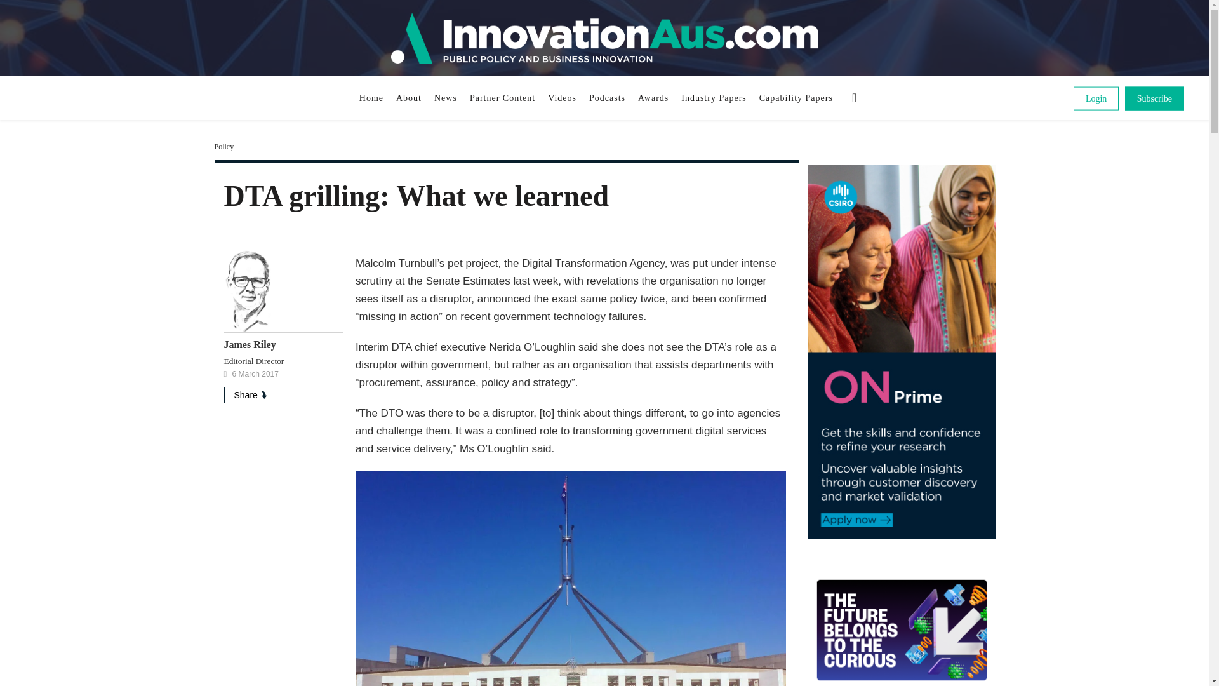  What do you see at coordinates (653, 98) in the screenshot?
I see `Awards` at bounding box center [653, 98].